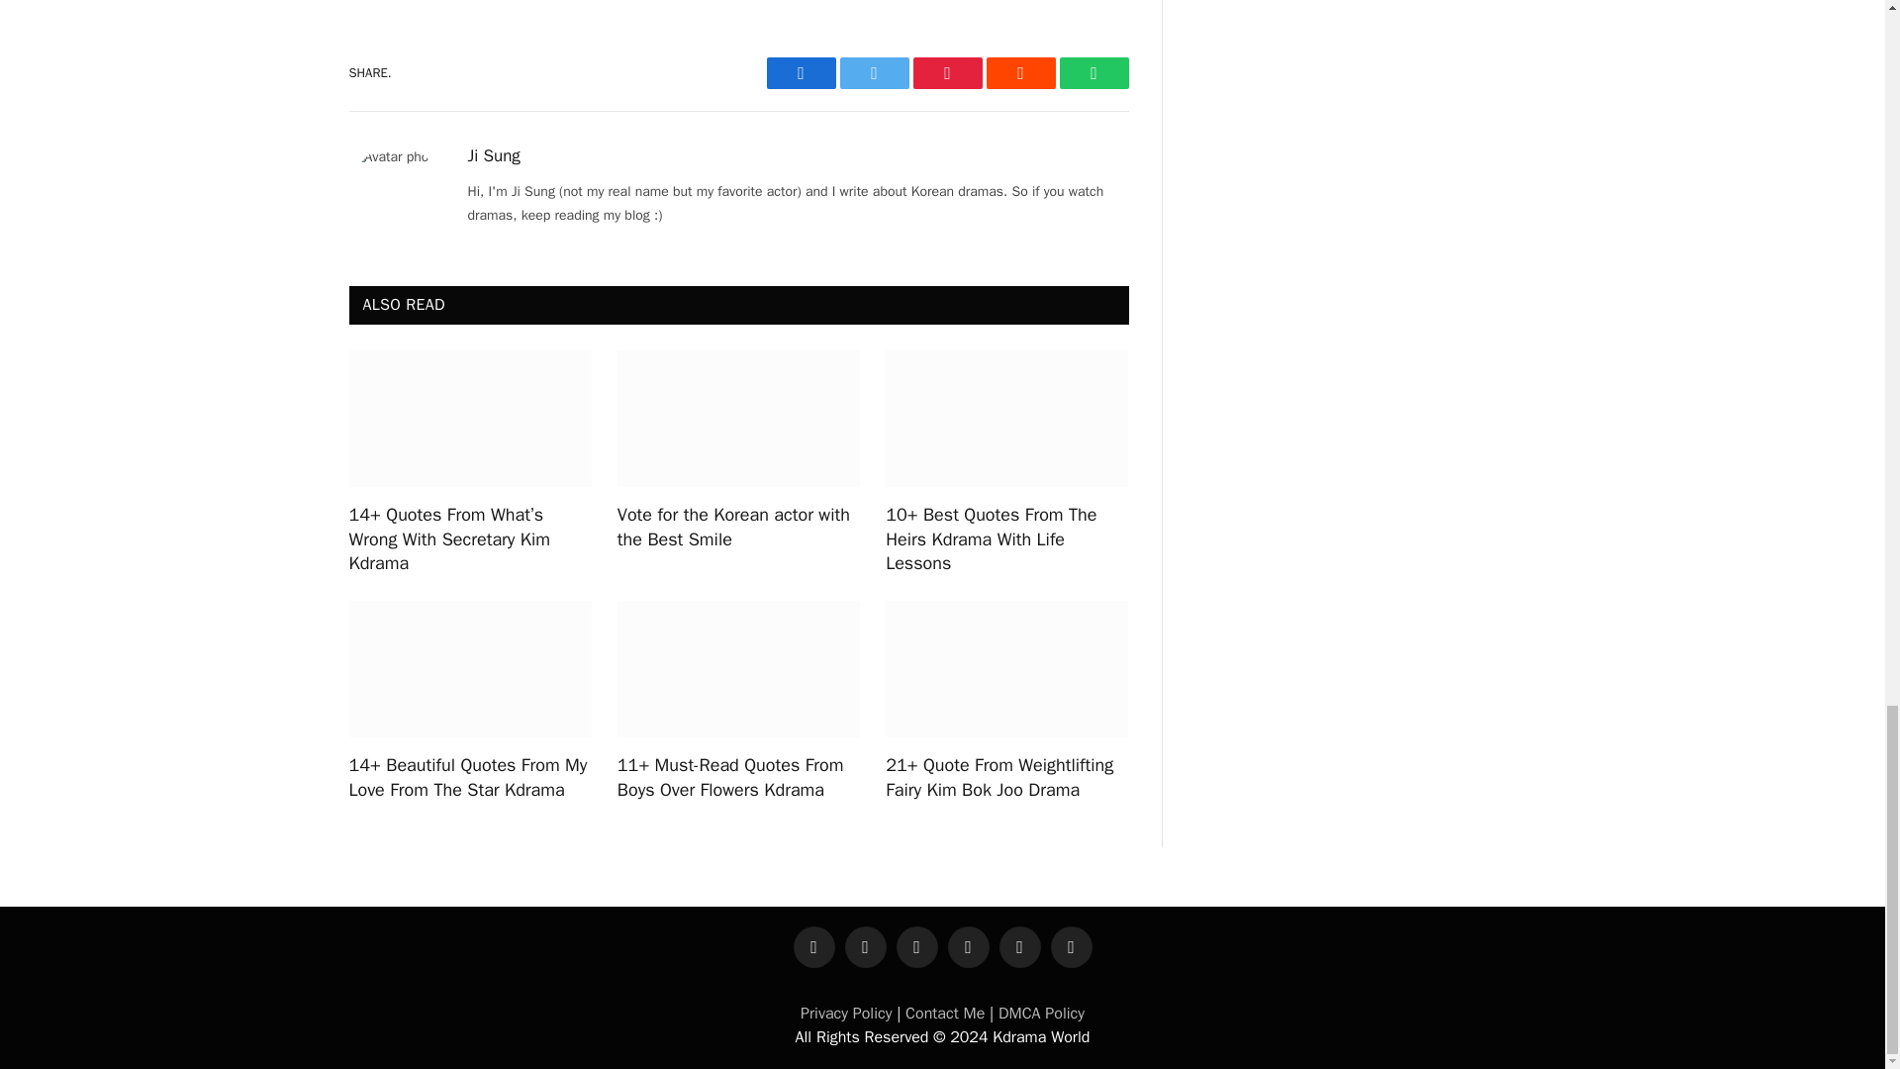 This screenshot has width=1900, height=1069. Describe the element at coordinates (1019, 73) in the screenshot. I see `Reddit` at that location.